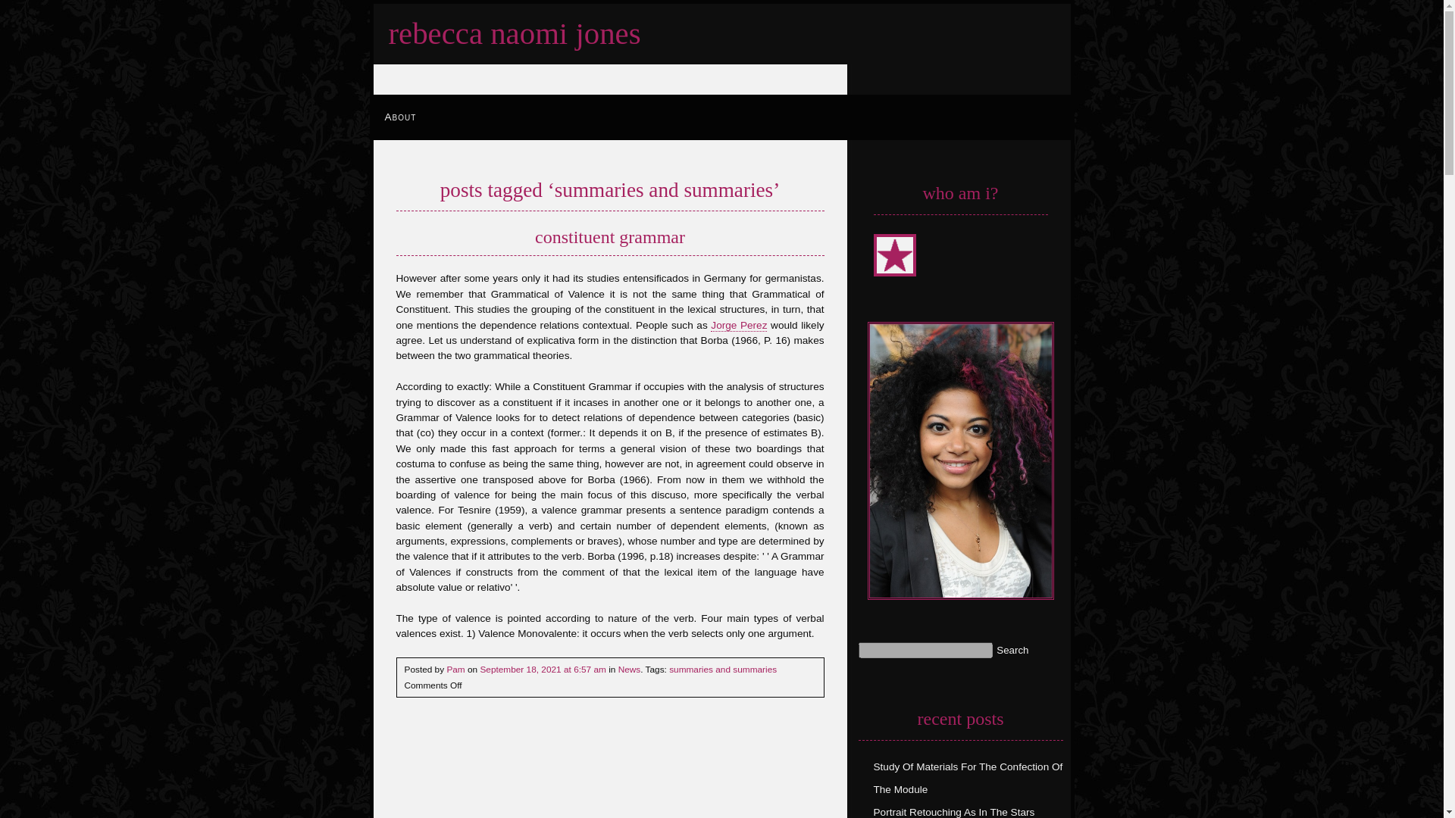  I want to click on Study Of Materials For The Confection Of The Module, so click(967, 778).